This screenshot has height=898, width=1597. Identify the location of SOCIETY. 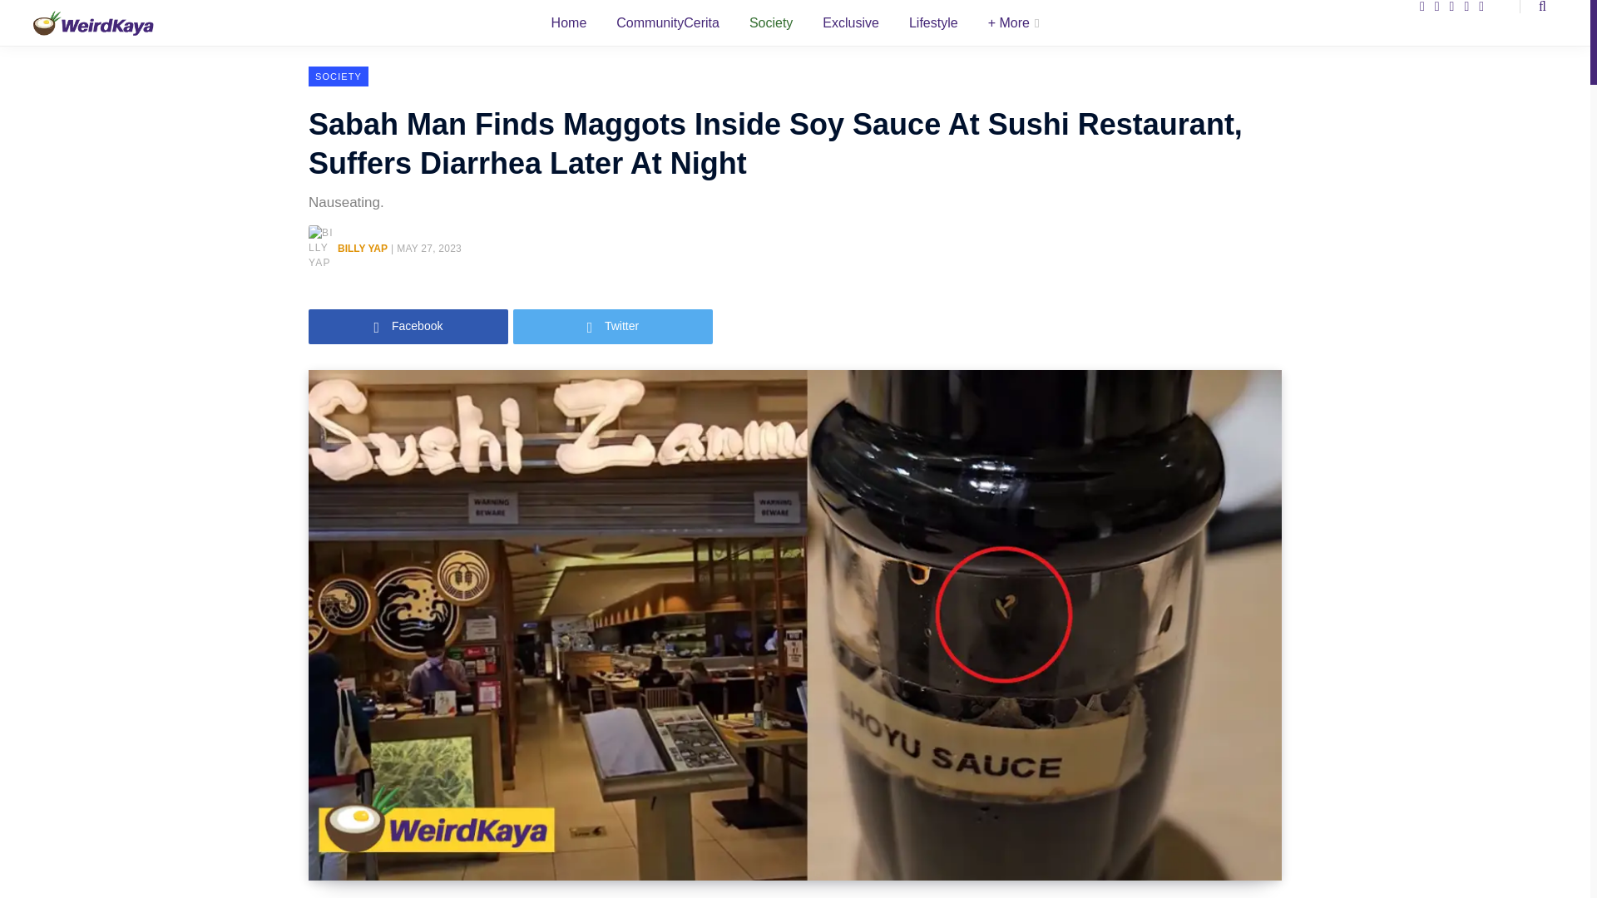
(338, 76).